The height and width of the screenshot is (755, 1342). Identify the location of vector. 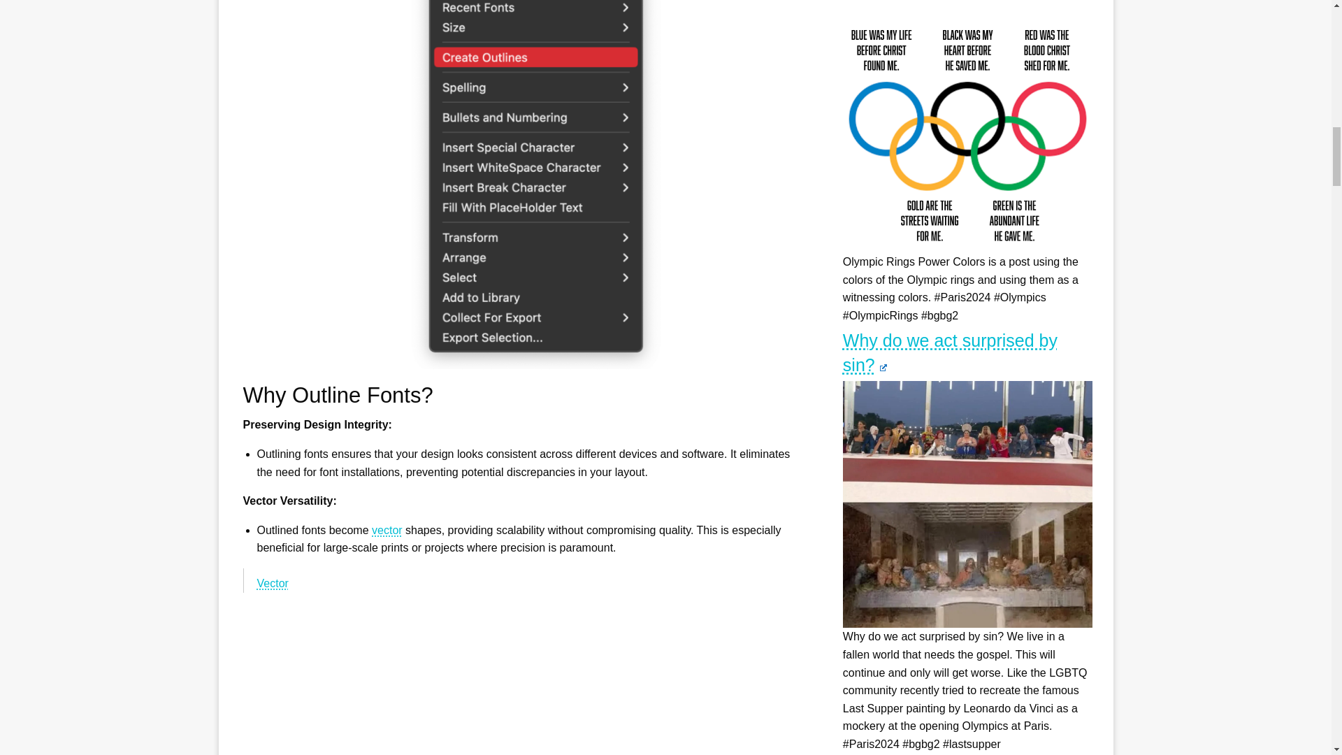
(387, 530).